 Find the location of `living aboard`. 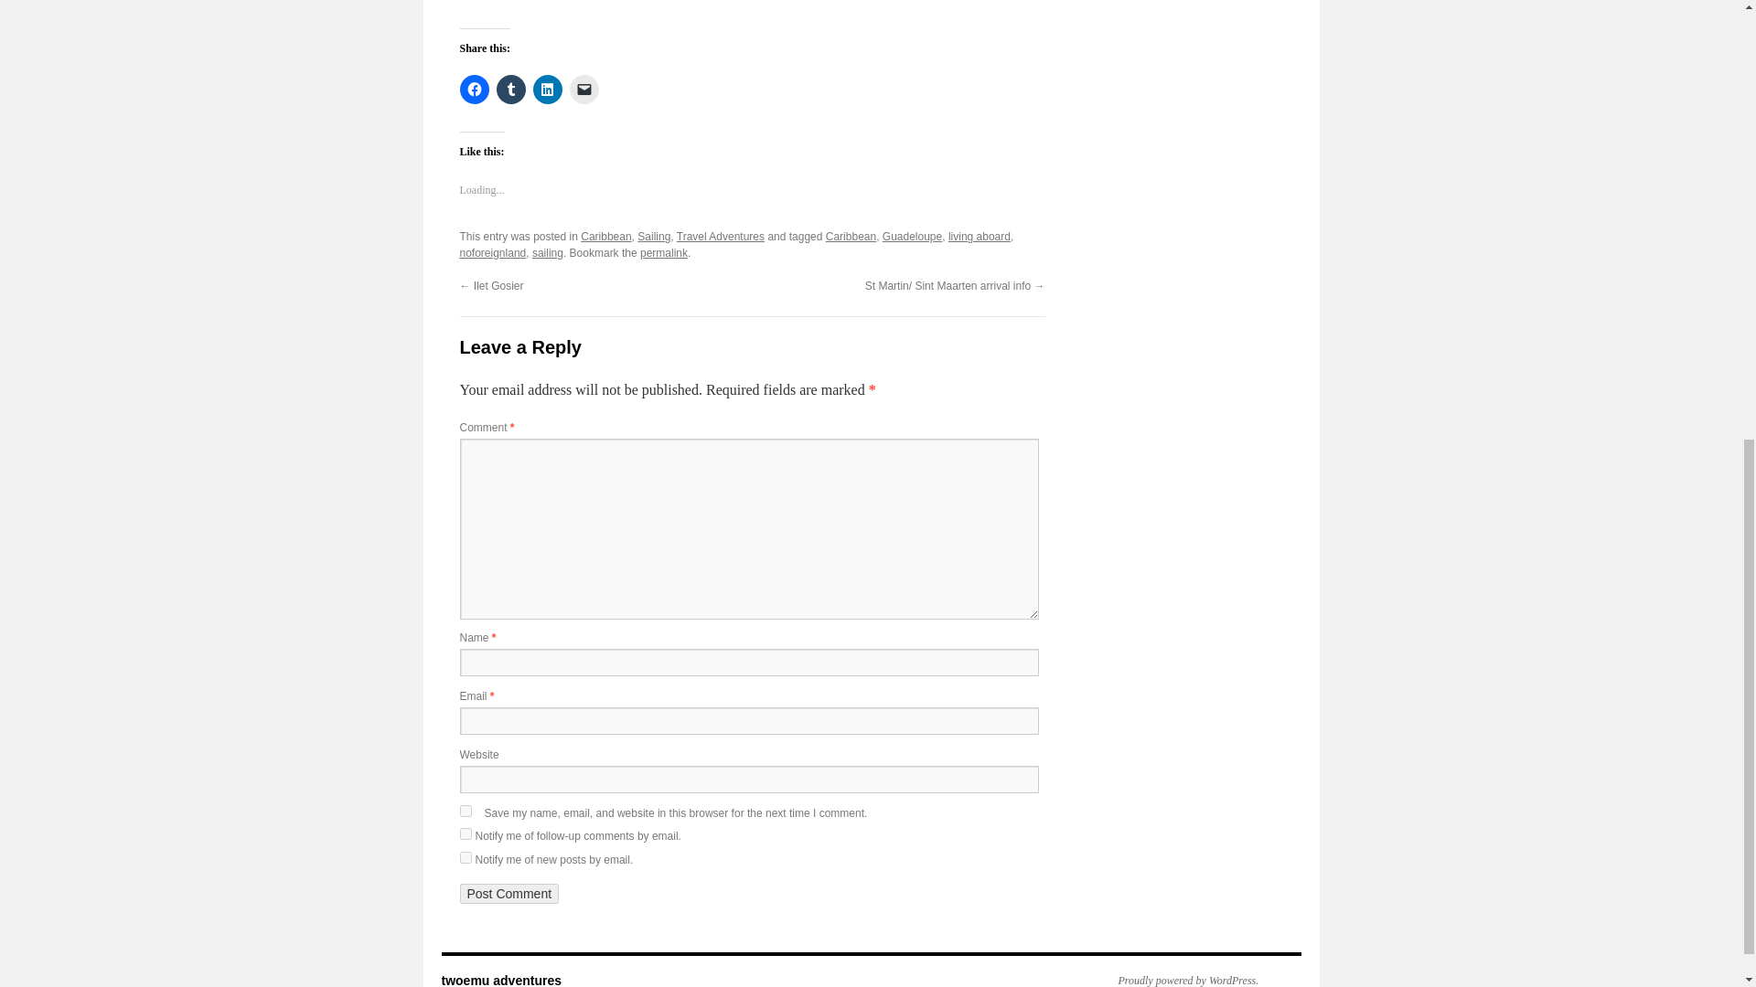

living aboard is located at coordinates (979, 236).